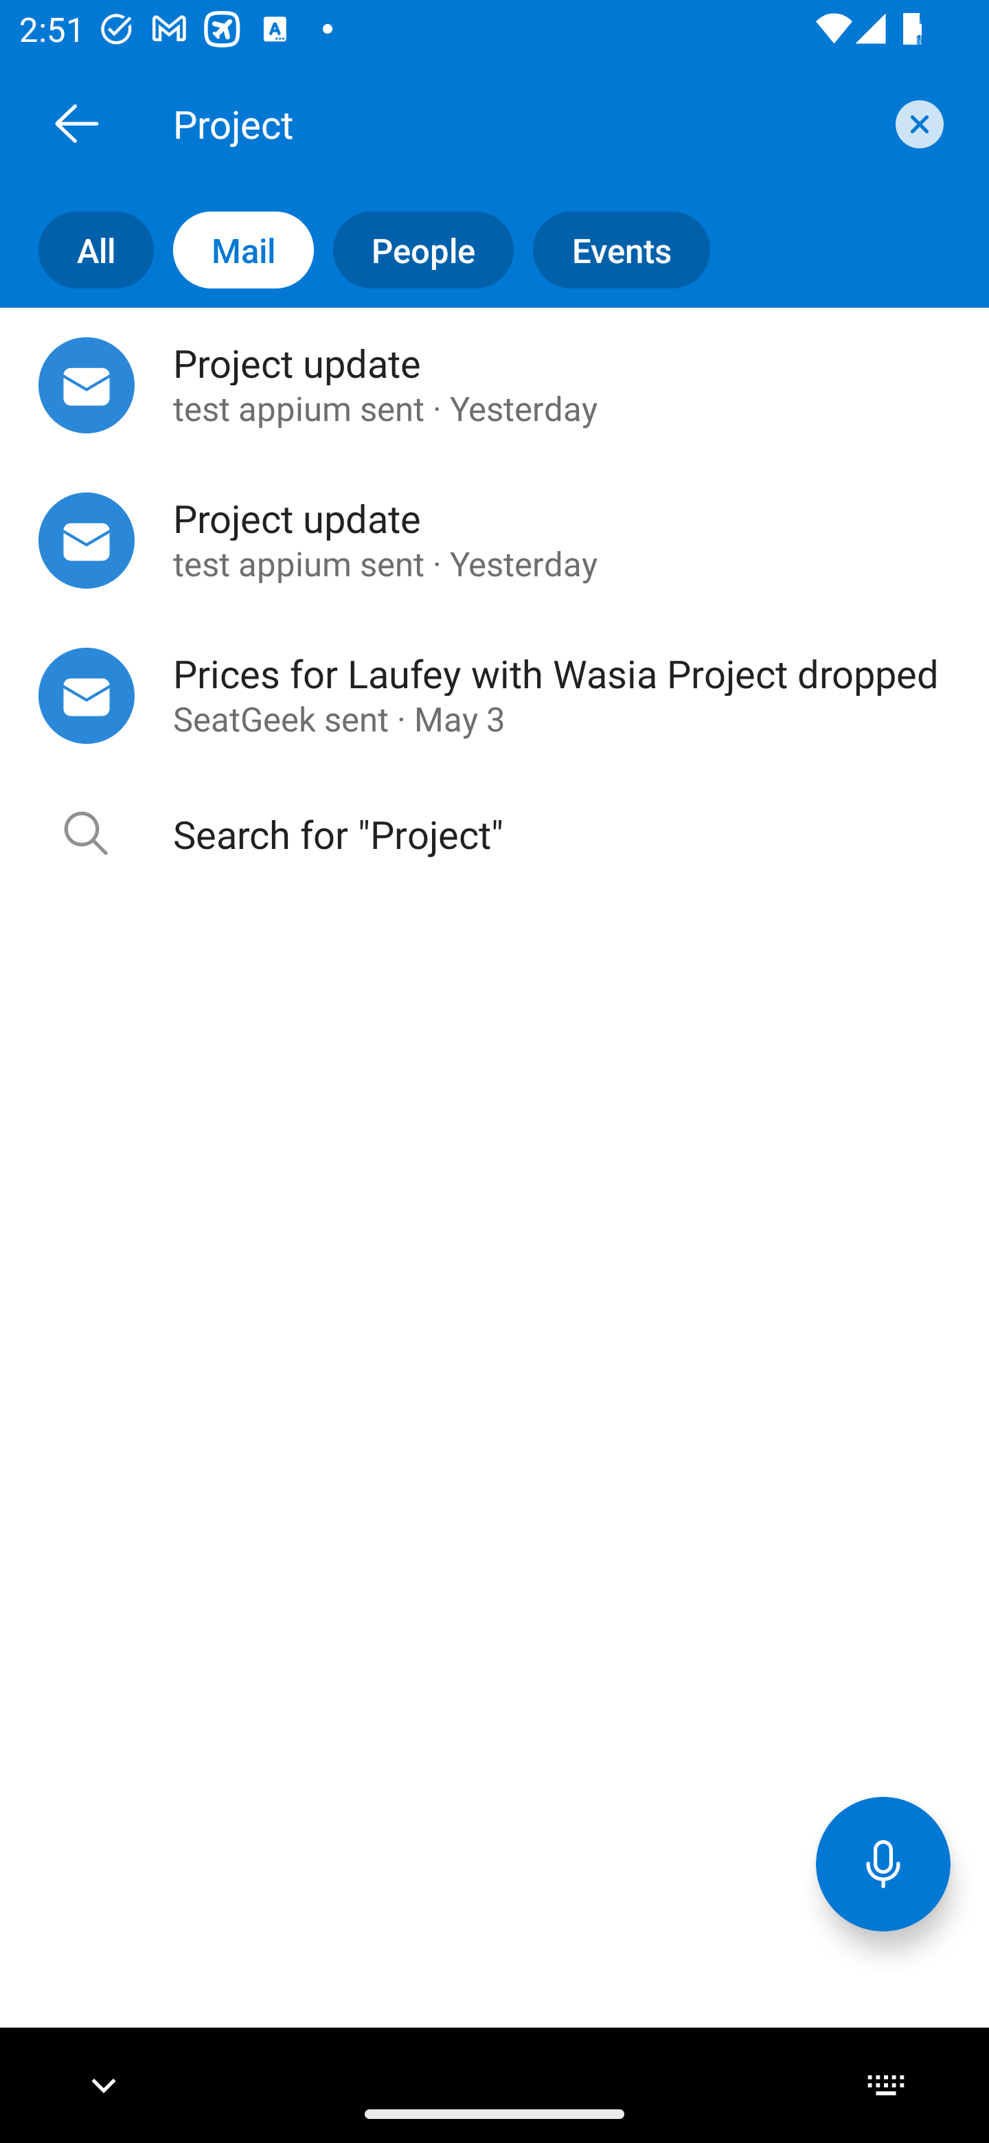 This screenshot has width=989, height=2143. What do you see at coordinates (883, 1863) in the screenshot?
I see `Voice Assistant` at bounding box center [883, 1863].